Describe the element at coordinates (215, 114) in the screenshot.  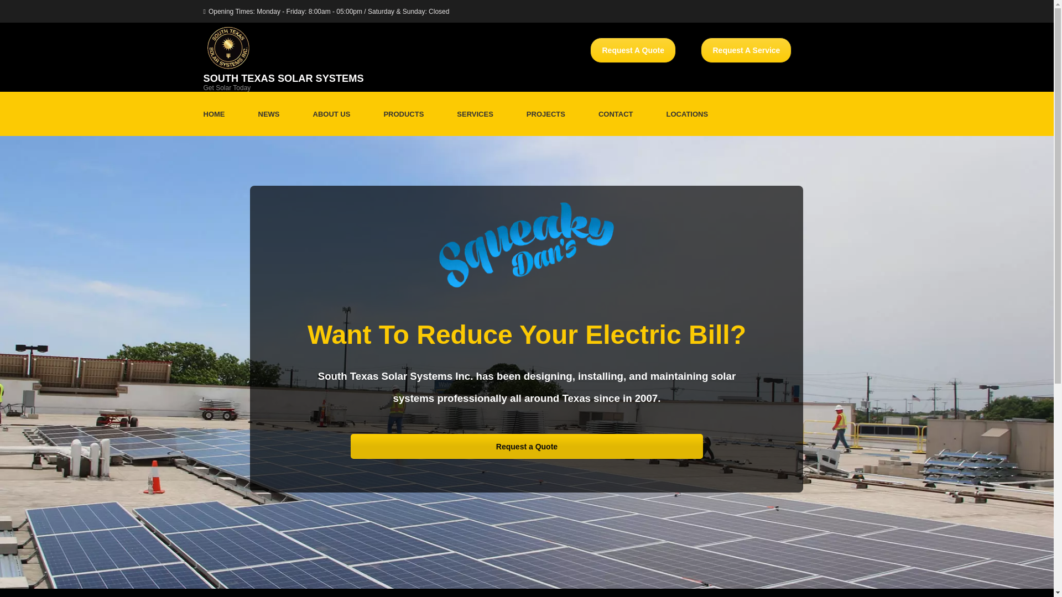
I see `HOME` at that location.